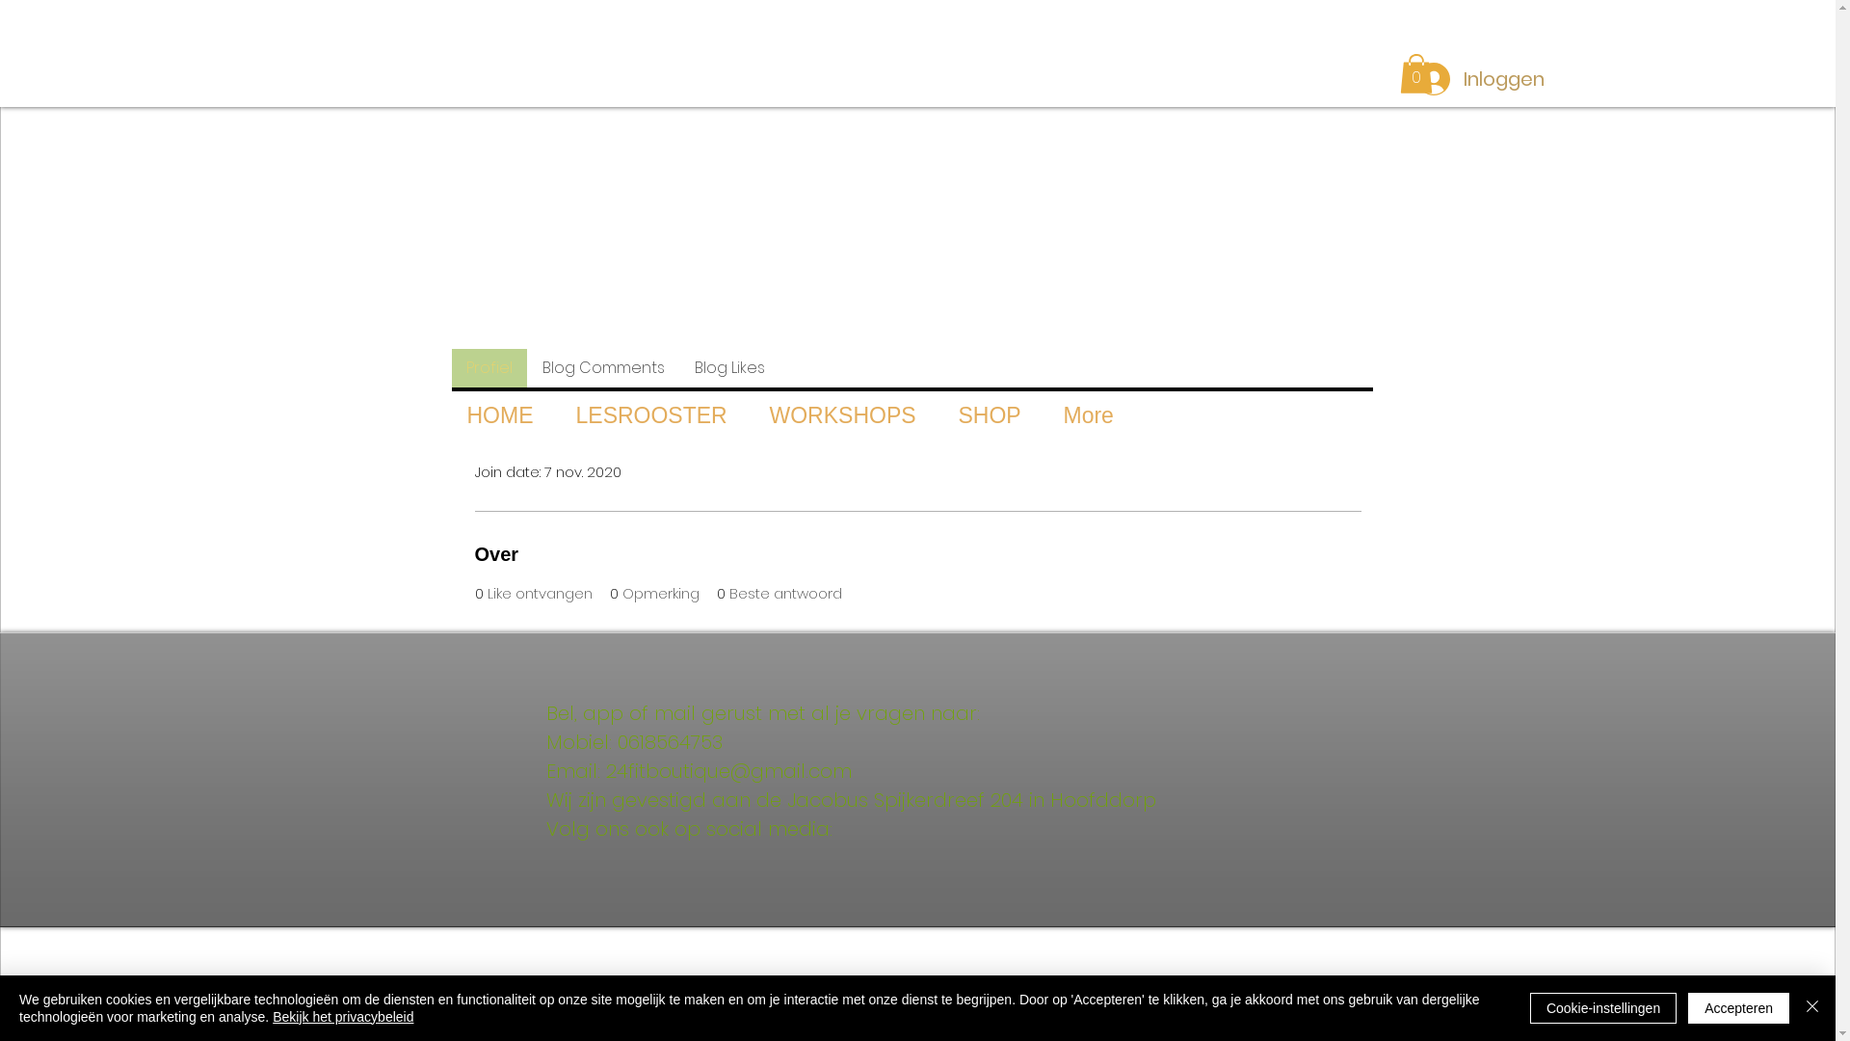 Image resolution: width=1850 pixels, height=1041 pixels. I want to click on 24fitboutique@gmail.com, so click(728, 771).